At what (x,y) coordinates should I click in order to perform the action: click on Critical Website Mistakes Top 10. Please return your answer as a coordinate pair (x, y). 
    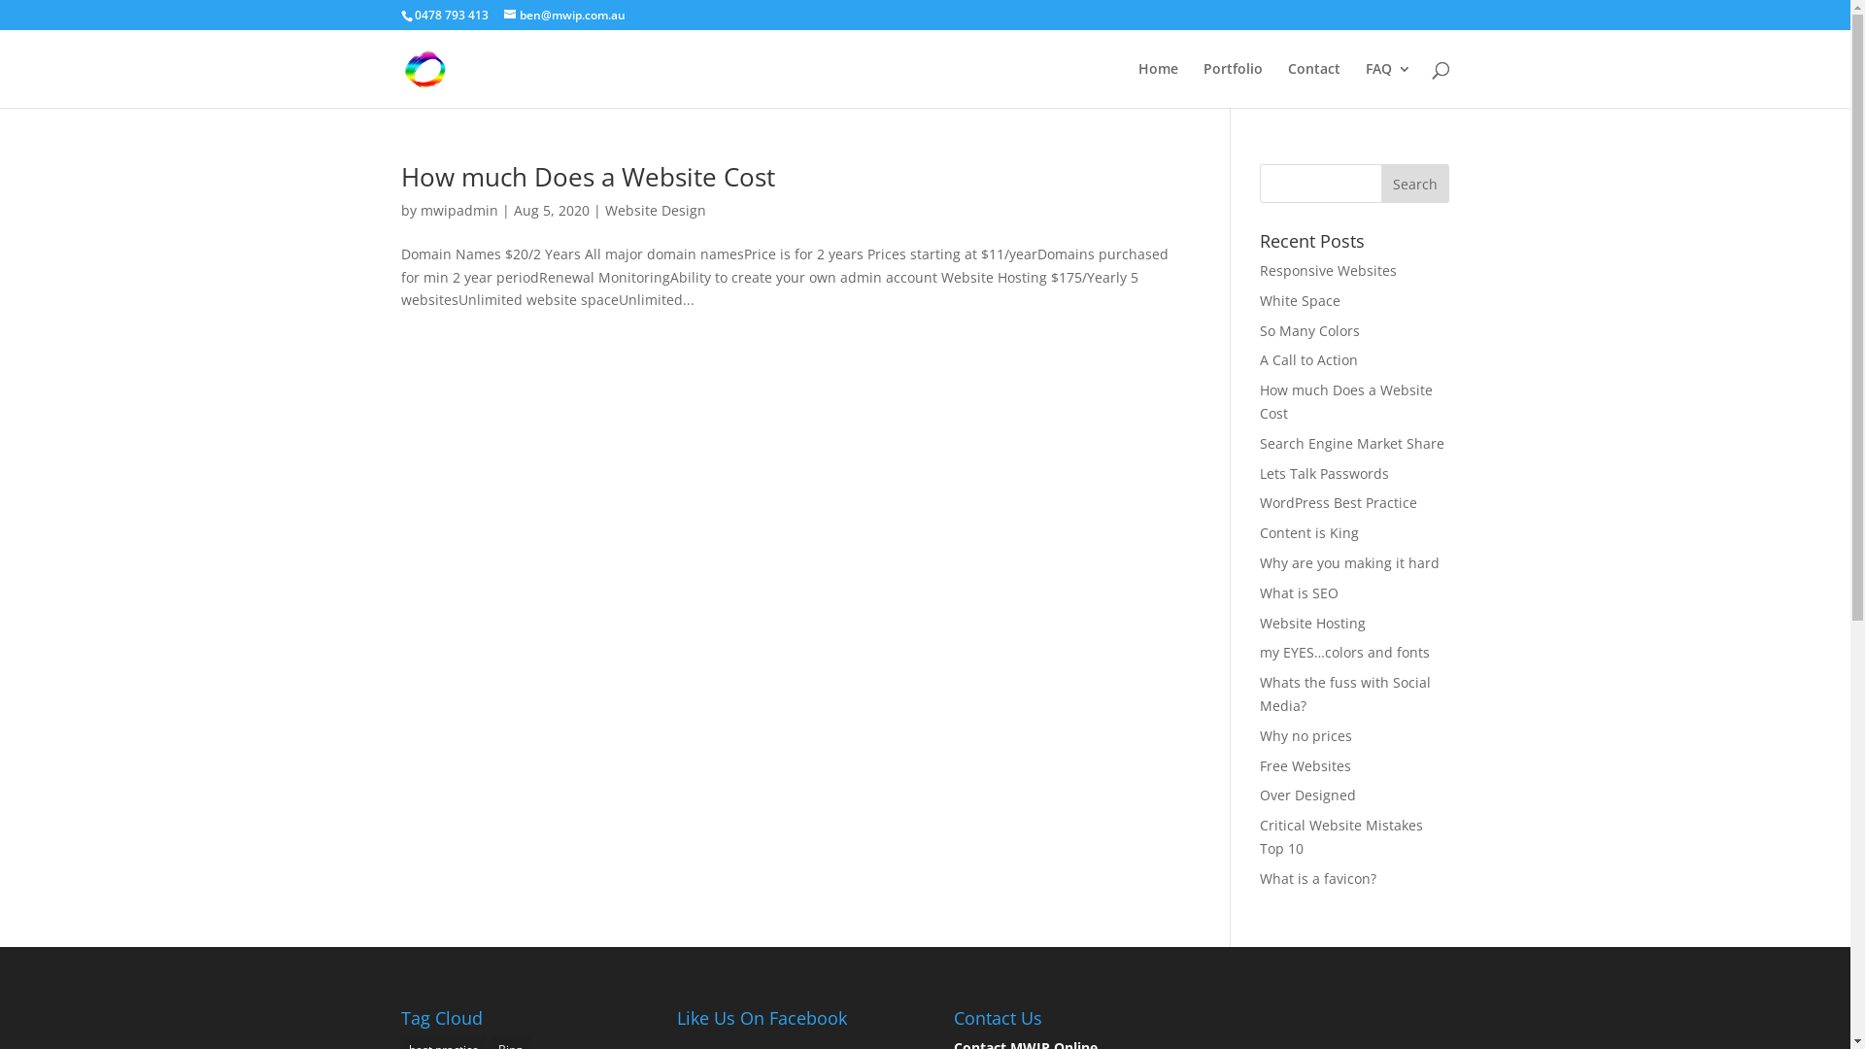
    Looking at the image, I should click on (1341, 836).